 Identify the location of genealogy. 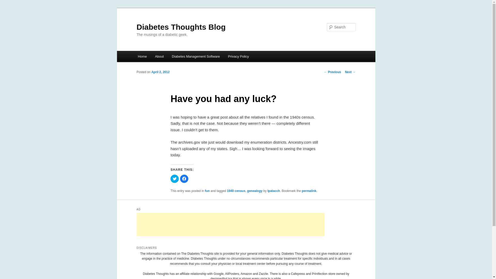
(255, 191).